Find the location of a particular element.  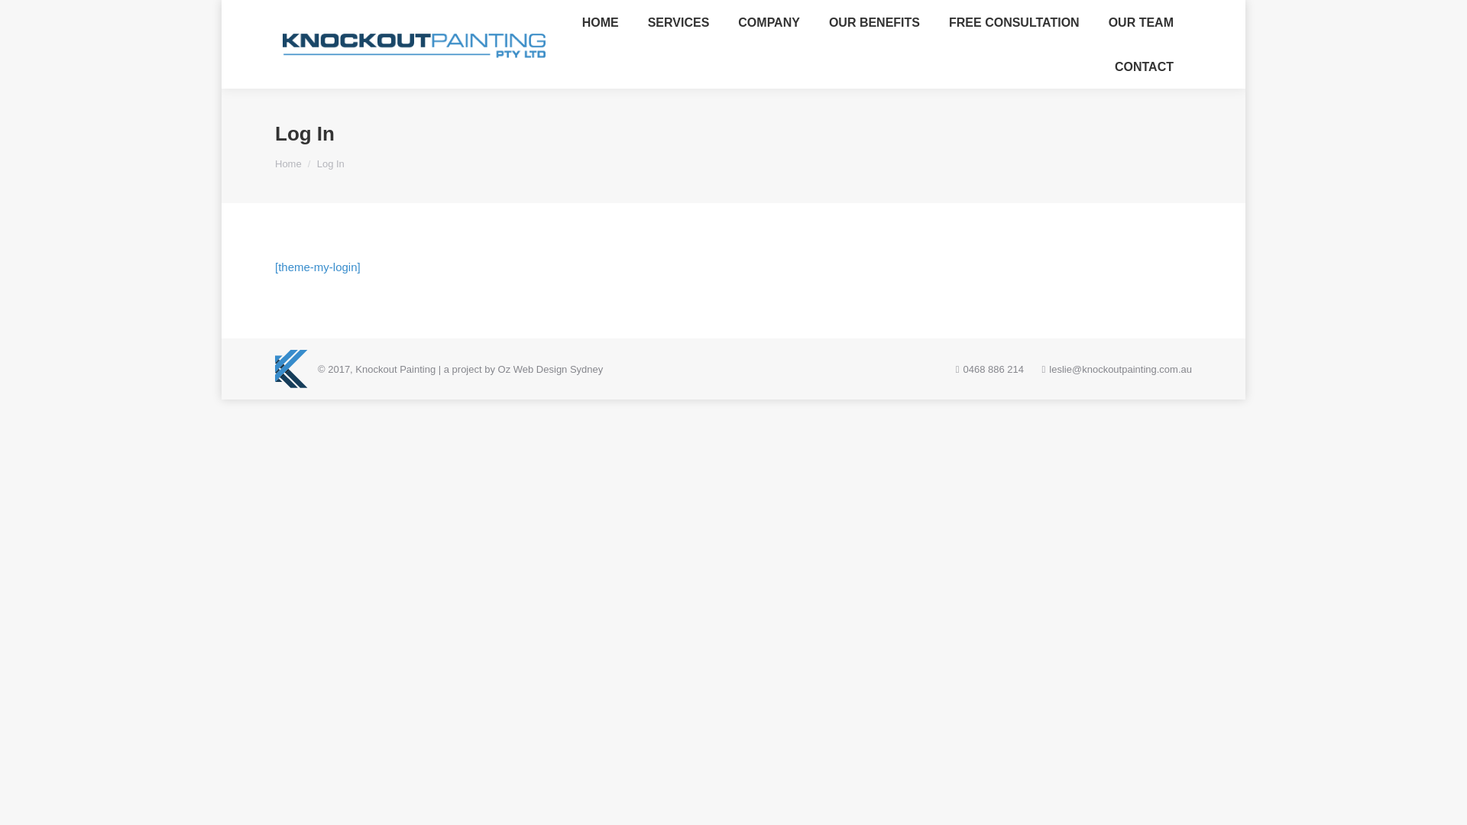

Home is located at coordinates (289, 163).